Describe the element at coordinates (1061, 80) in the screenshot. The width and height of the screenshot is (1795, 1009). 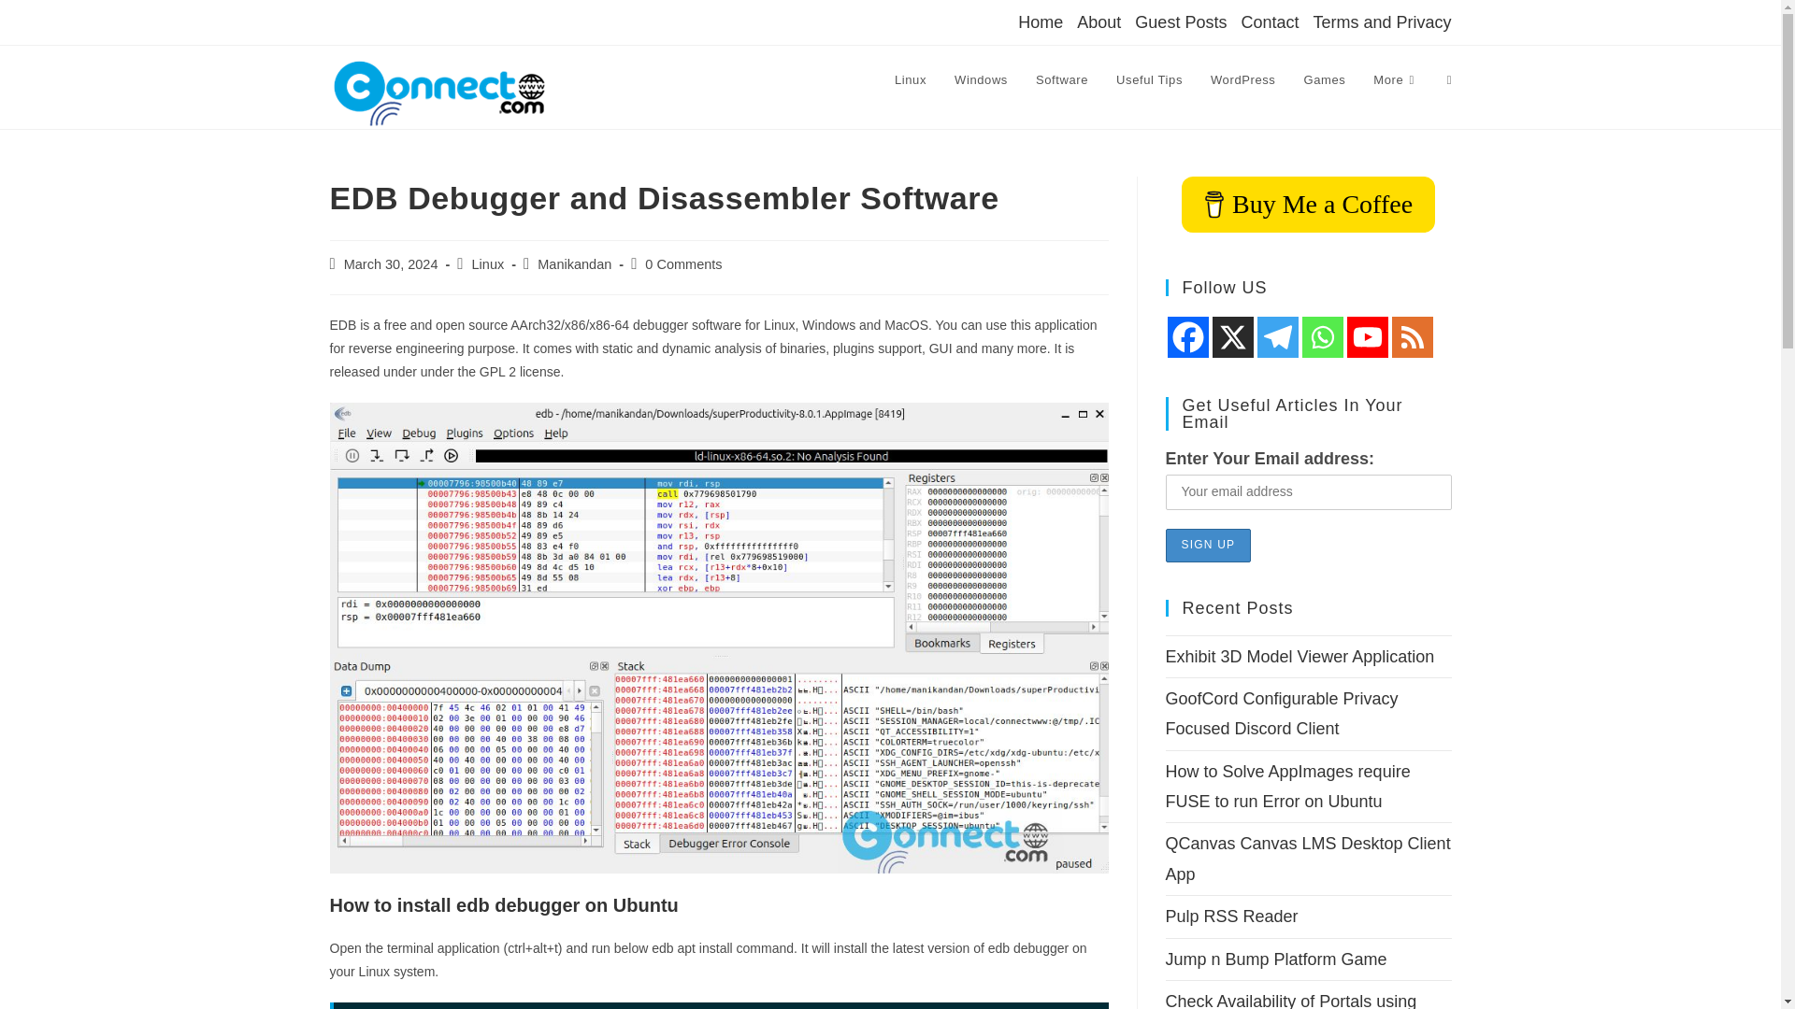
I see `Software` at that location.